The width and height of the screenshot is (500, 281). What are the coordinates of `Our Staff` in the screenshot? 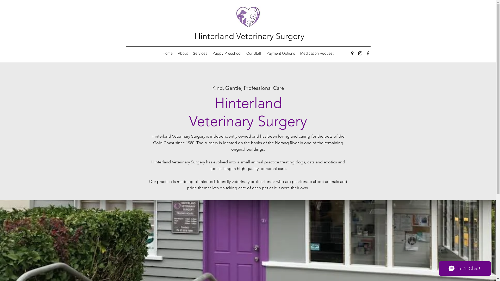 It's located at (254, 53).